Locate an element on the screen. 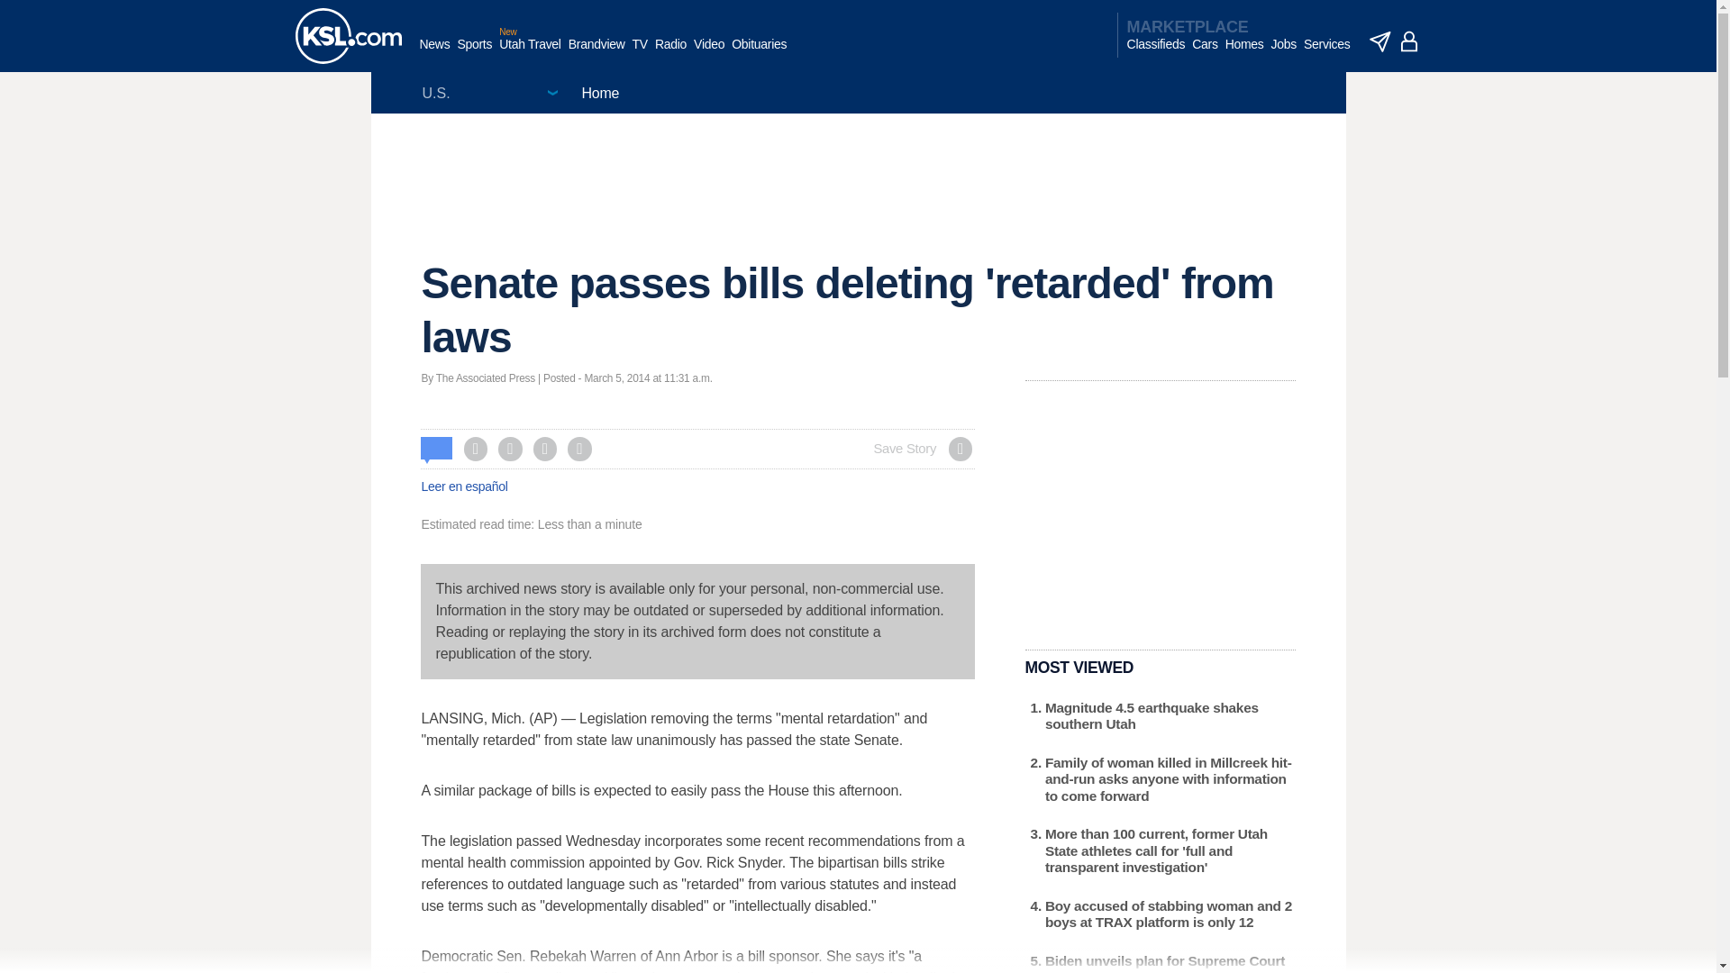 Image resolution: width=1730 pixels, height=973 pixels. Utah Travel is located at coordinates (530, 53).